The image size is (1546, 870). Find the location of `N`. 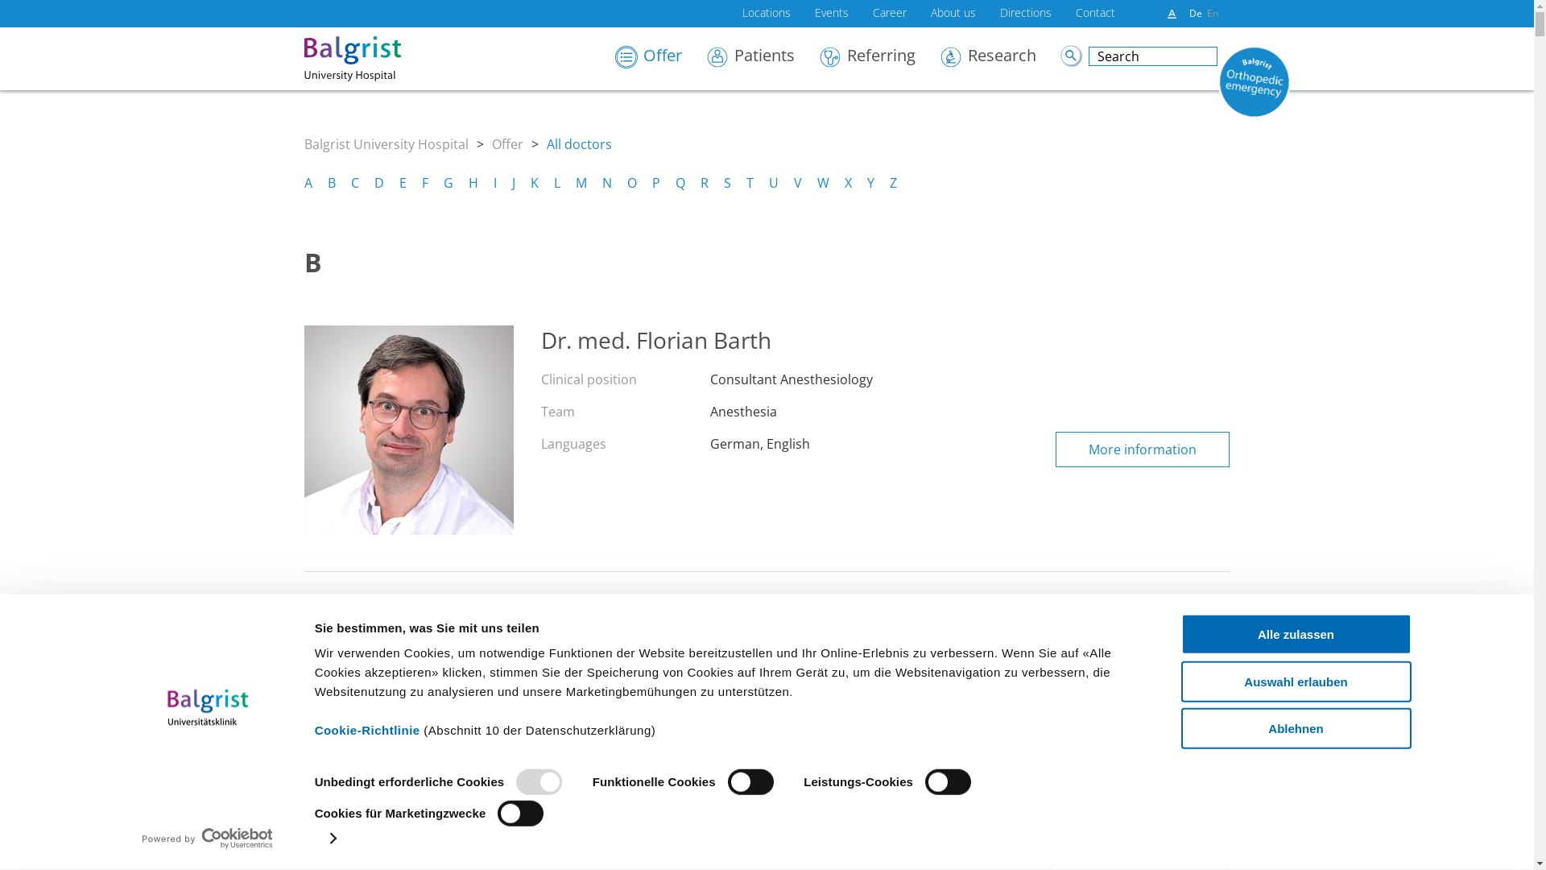

N is located at coordinates (607, 183).